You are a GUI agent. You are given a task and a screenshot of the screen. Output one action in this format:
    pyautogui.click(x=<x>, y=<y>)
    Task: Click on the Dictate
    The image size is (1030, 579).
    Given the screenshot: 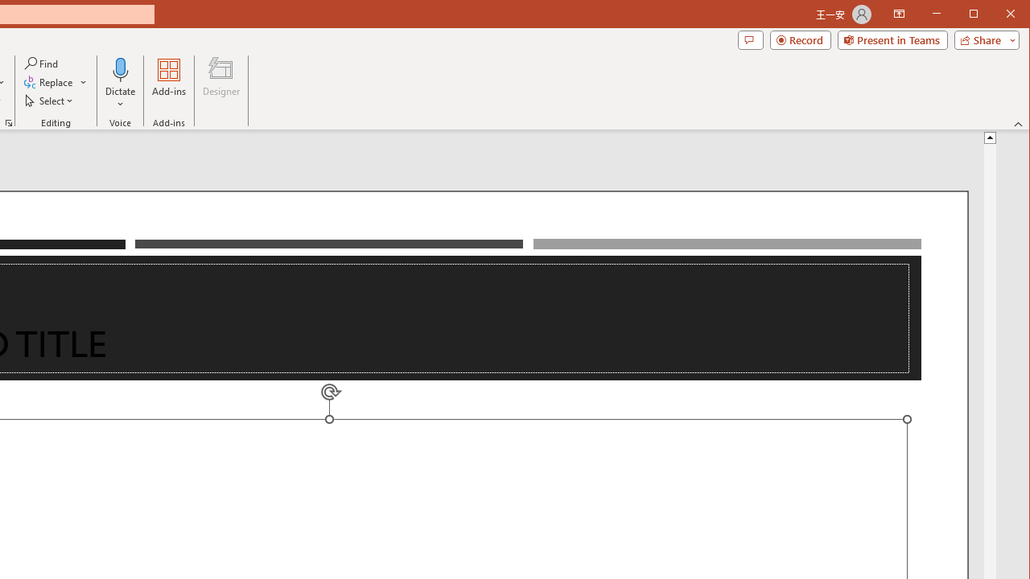 What is the action you would take?
    pyautogui.click(x=121, y=84)
    